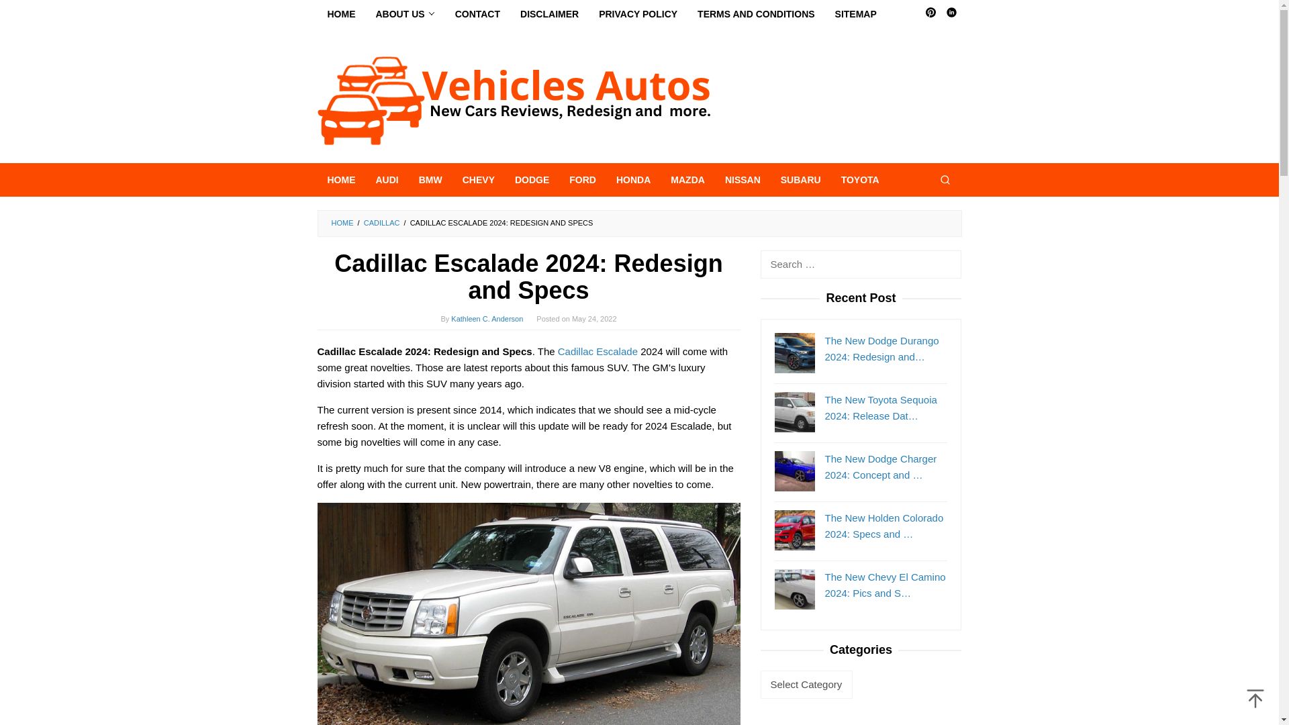 The width and height of the screenshot is (1289, 725). What do you see at coordinates (743, 180) in the screenshot?
I see `NISSAN` at bounding box center [743, 180].